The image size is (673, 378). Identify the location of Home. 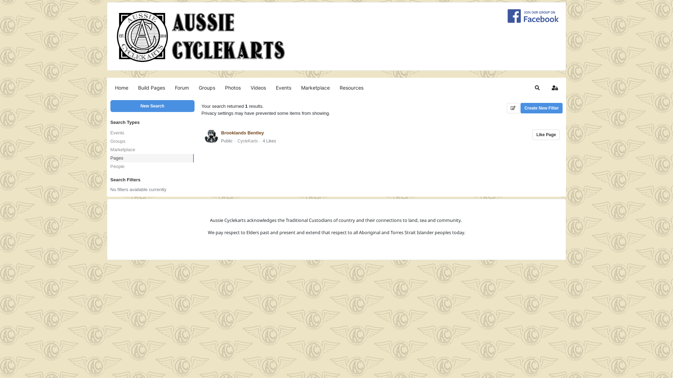
(122, 88).